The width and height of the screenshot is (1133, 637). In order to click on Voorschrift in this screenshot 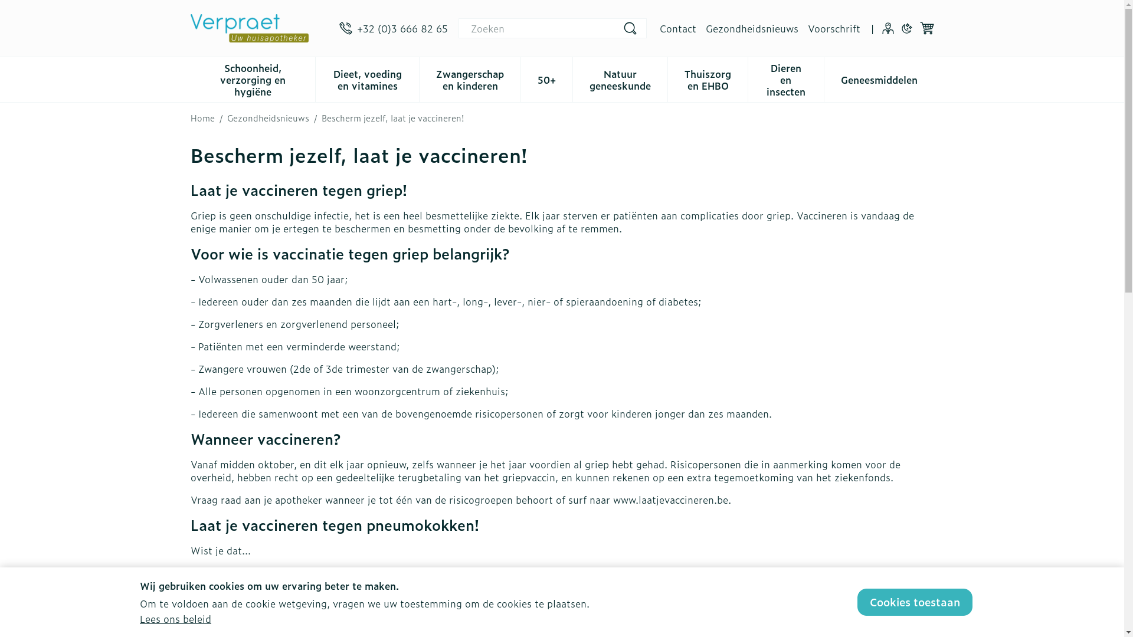, I will do `click(833, 28)`.